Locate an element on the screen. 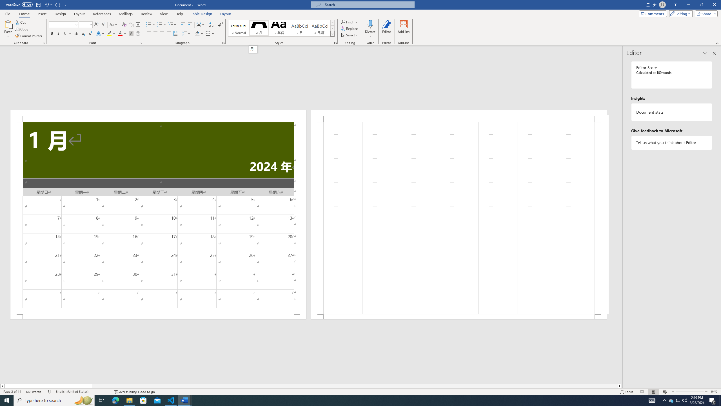 This screenshot has width=721, height=406. Page right is located at coordinates (355, 386).